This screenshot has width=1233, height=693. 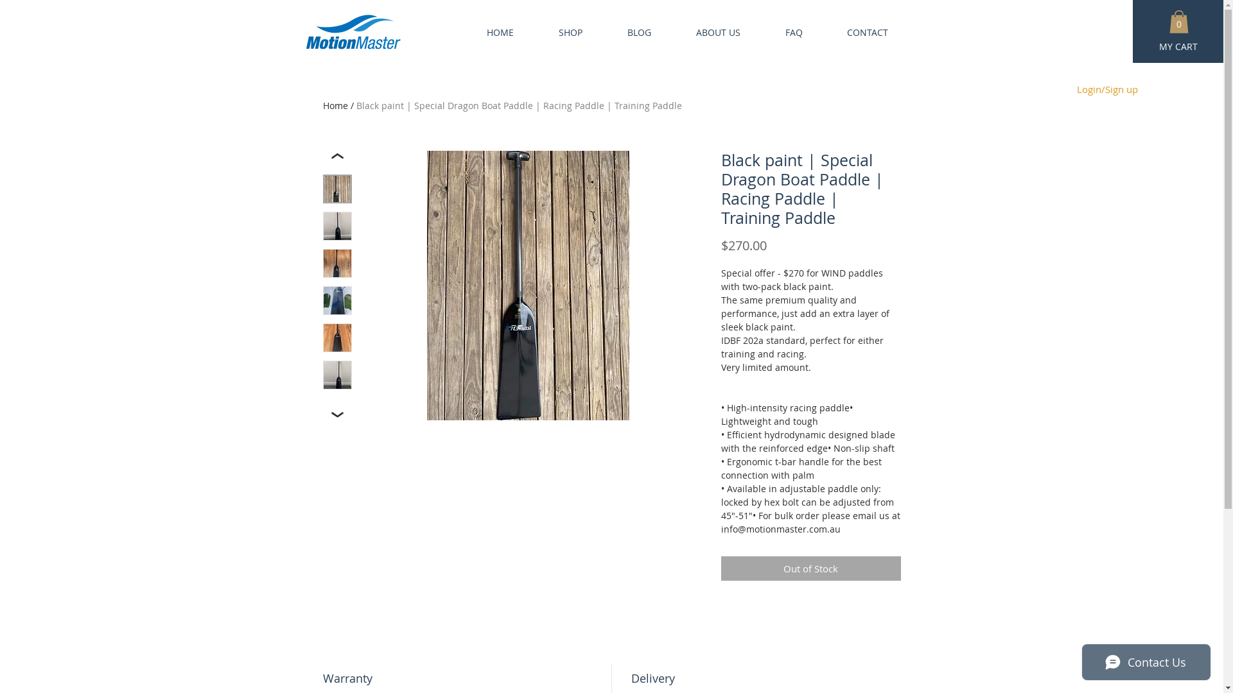 I want to click on 0, so click(x=1179, y=22).